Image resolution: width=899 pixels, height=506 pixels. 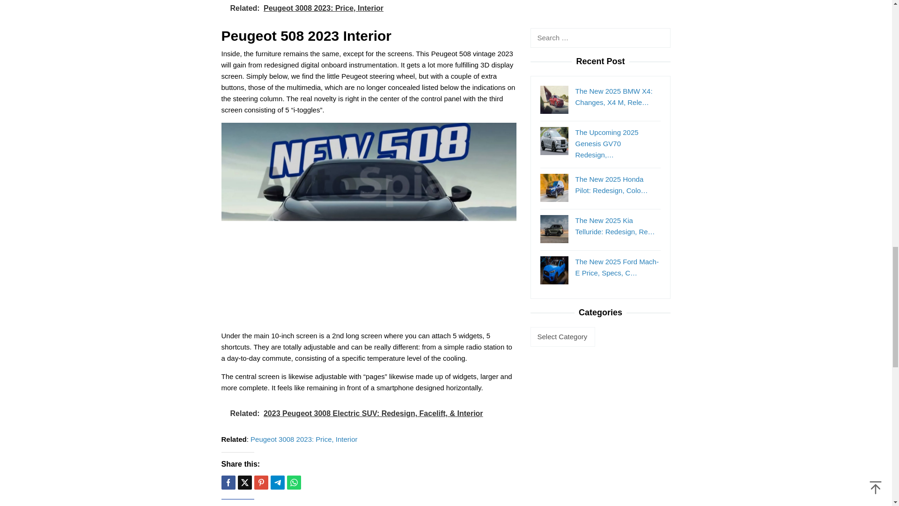 What do you see at coordinates (228, 483) in the screenshot?
I see `Share this` at bounding box center [228, 483].